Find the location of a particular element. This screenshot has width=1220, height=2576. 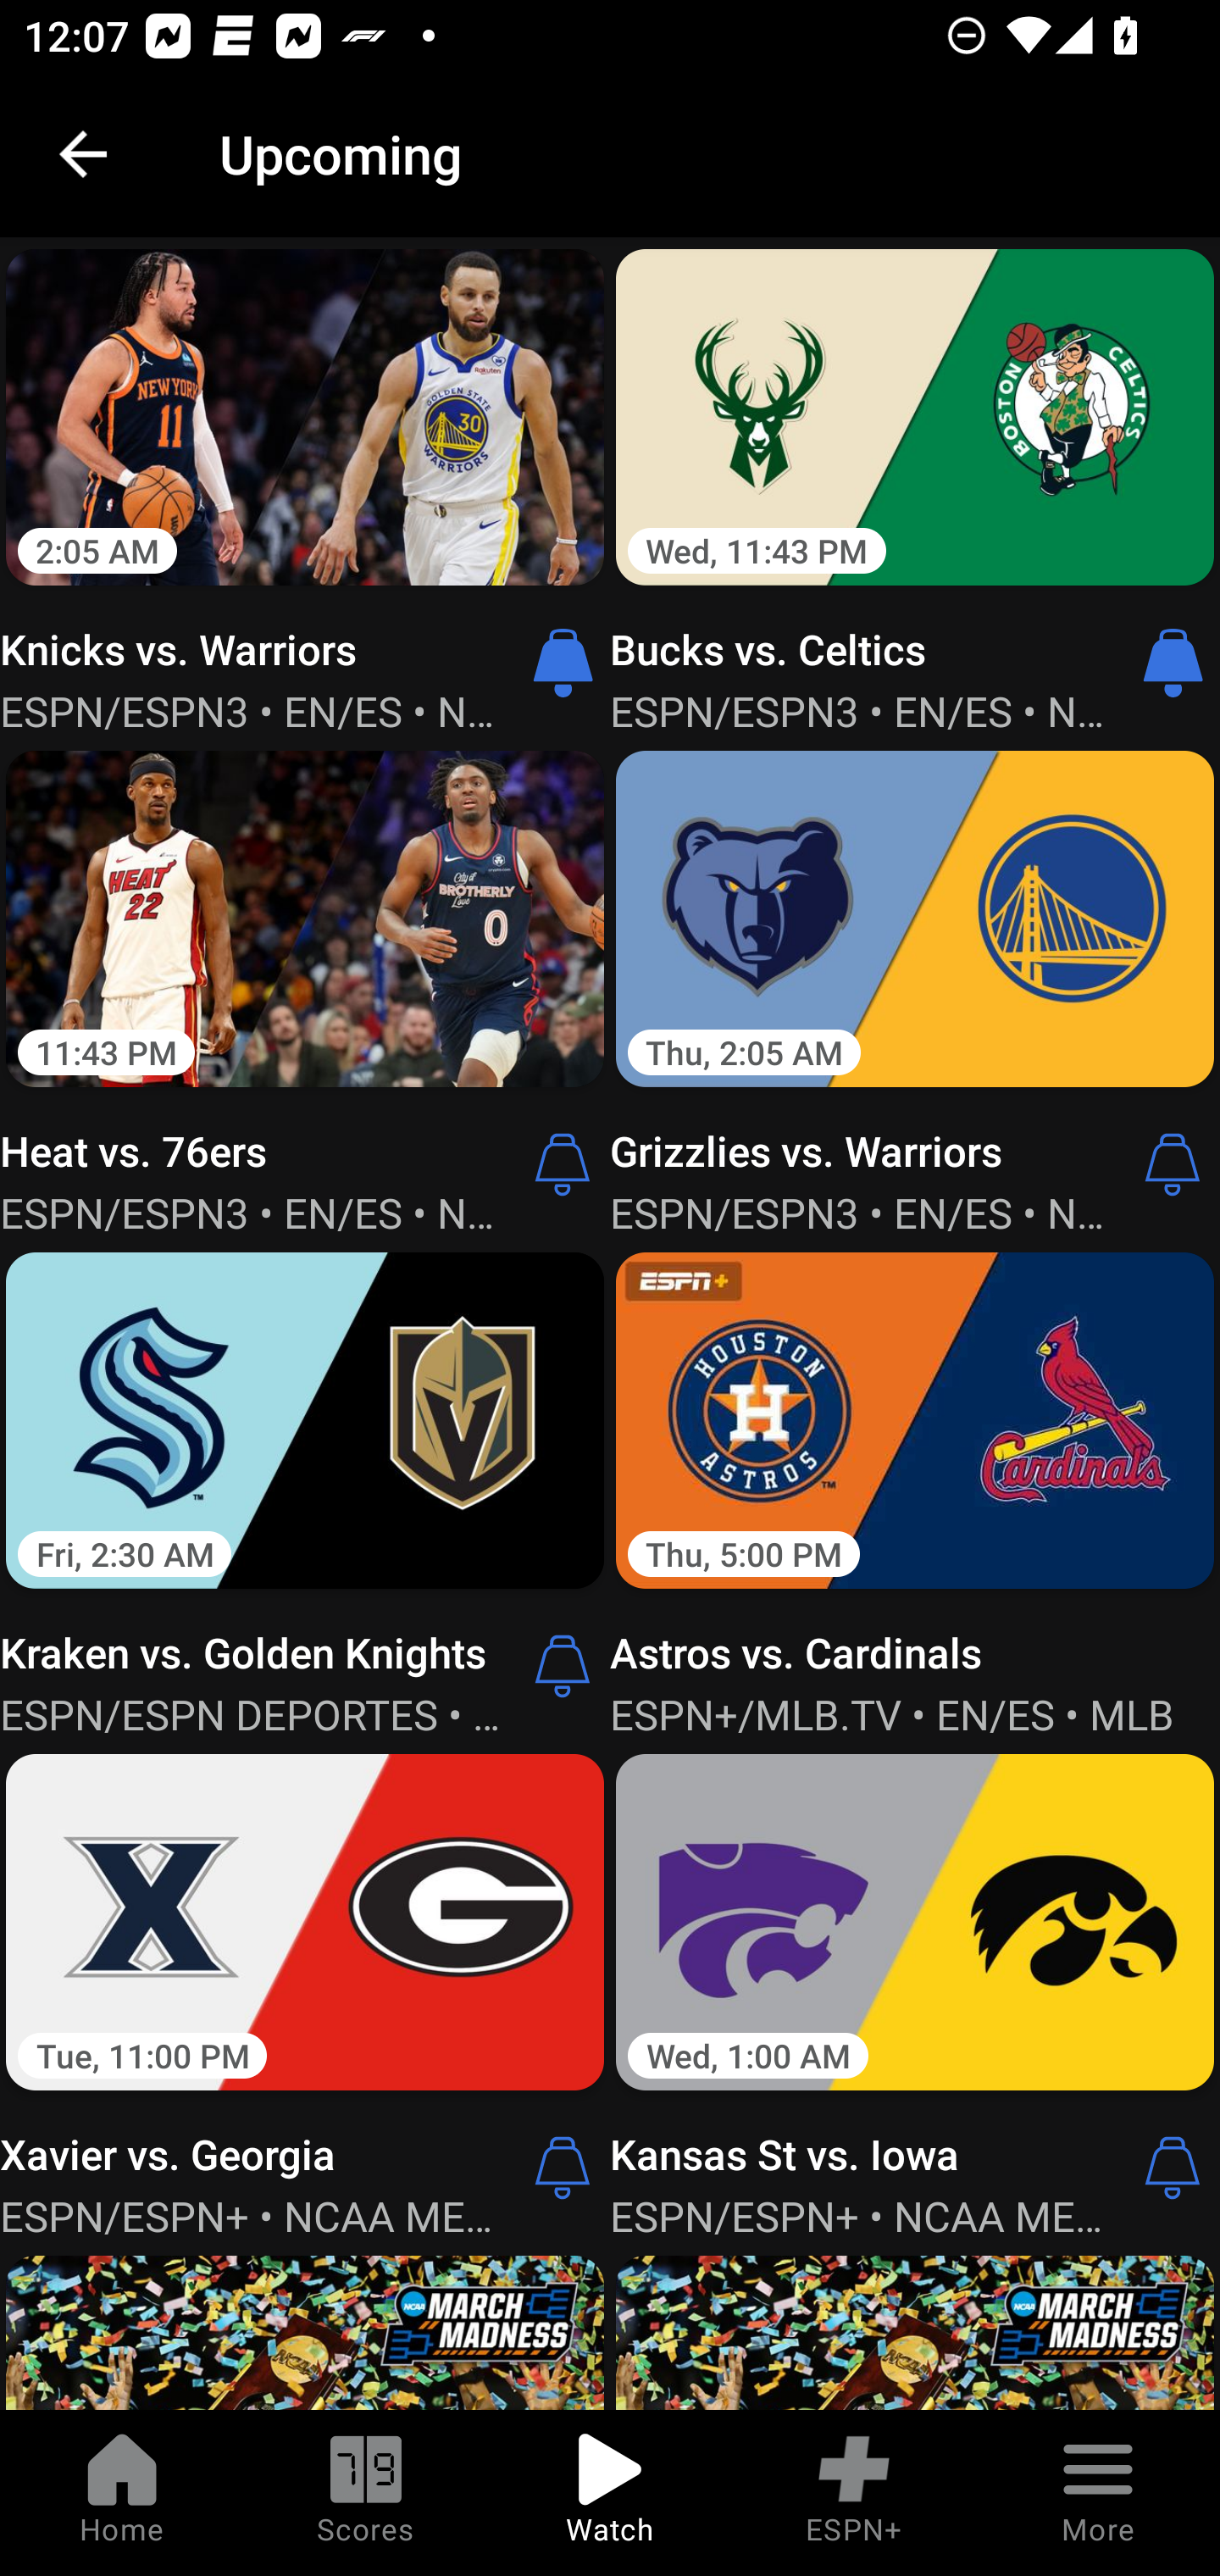

More is located at coordinates (1098, 2493).